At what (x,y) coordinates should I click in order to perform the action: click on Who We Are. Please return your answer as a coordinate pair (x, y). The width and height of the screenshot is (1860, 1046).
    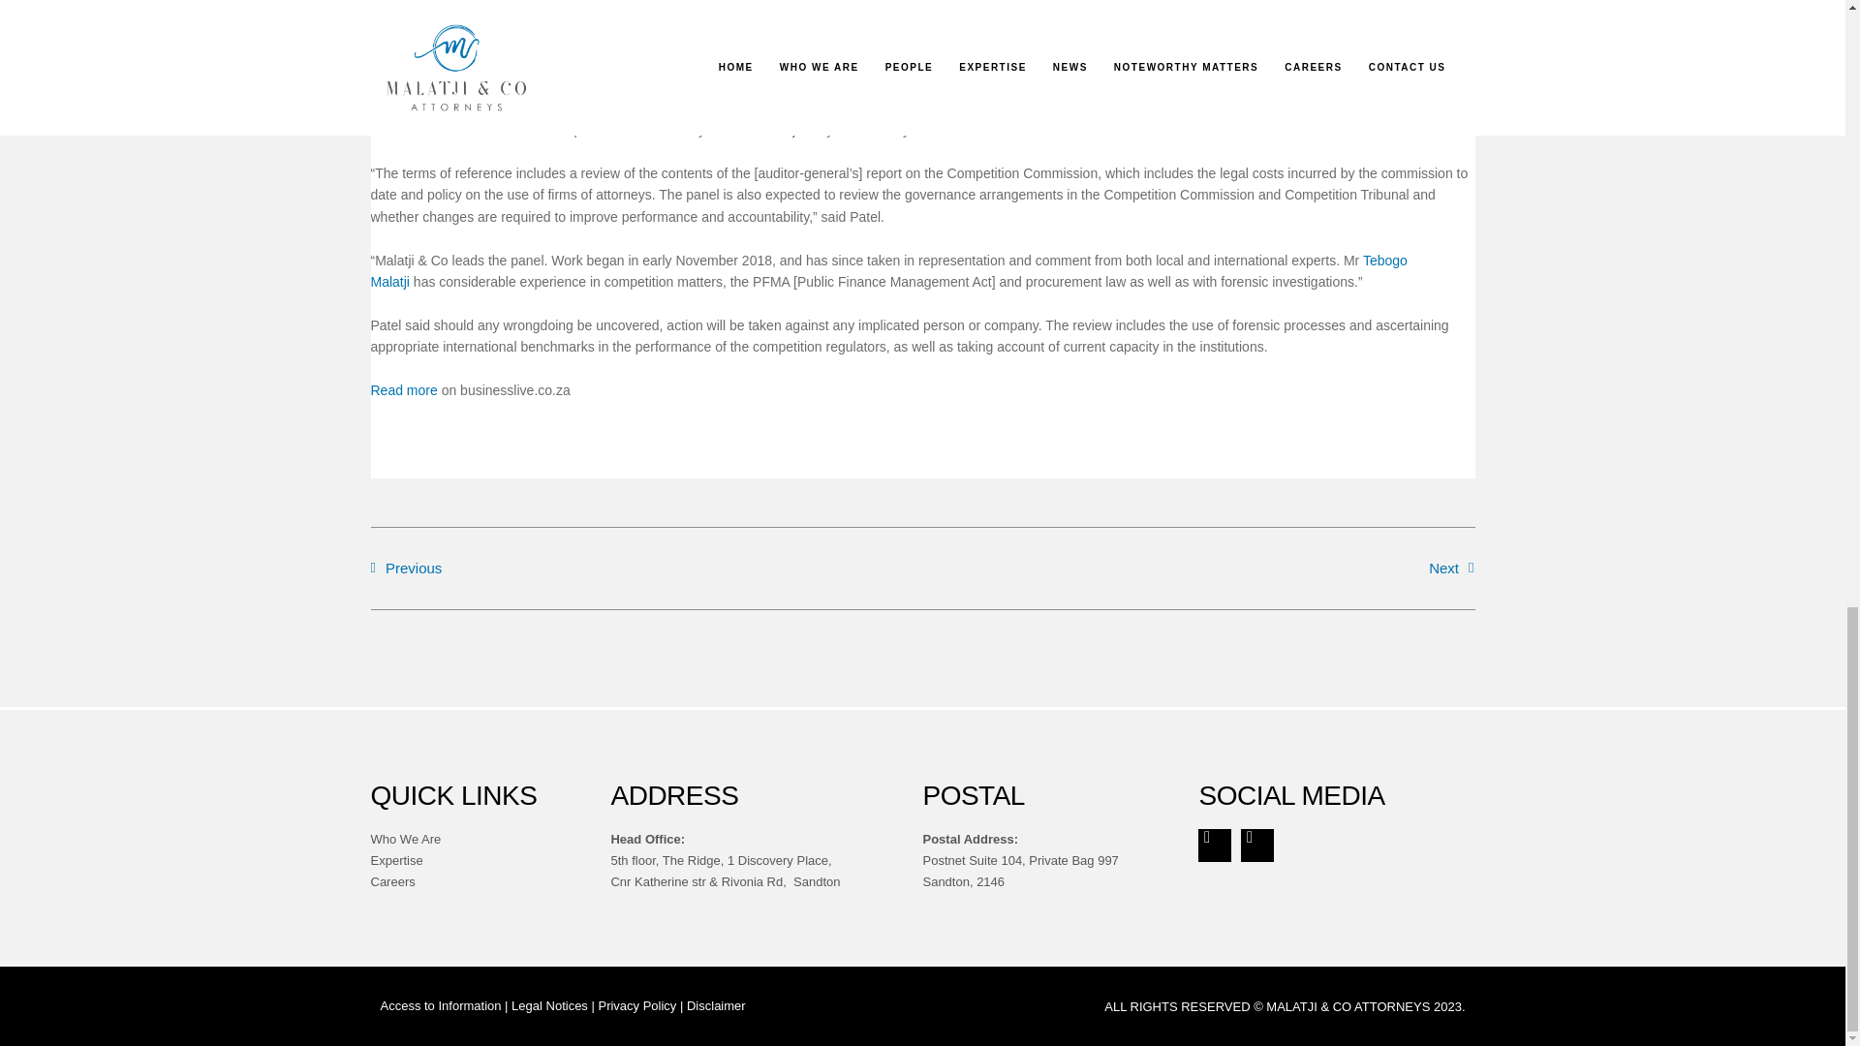
    Looking at the image, I should click on (405, 839).